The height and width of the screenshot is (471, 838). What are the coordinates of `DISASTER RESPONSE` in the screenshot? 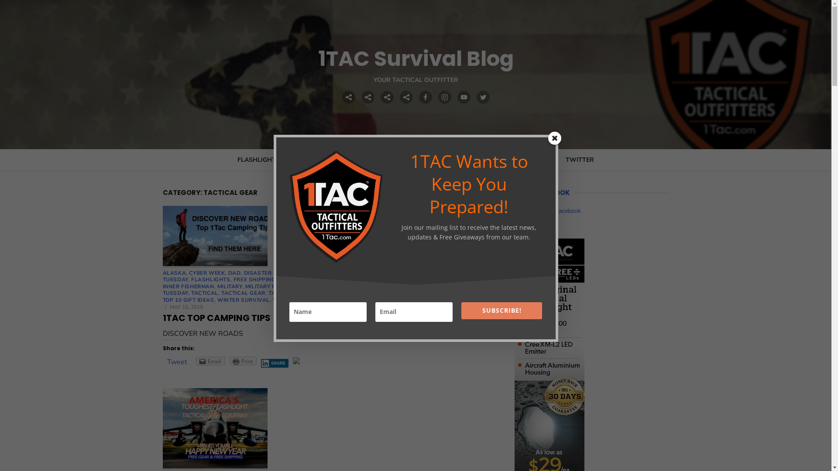 It's located at (274, 273).